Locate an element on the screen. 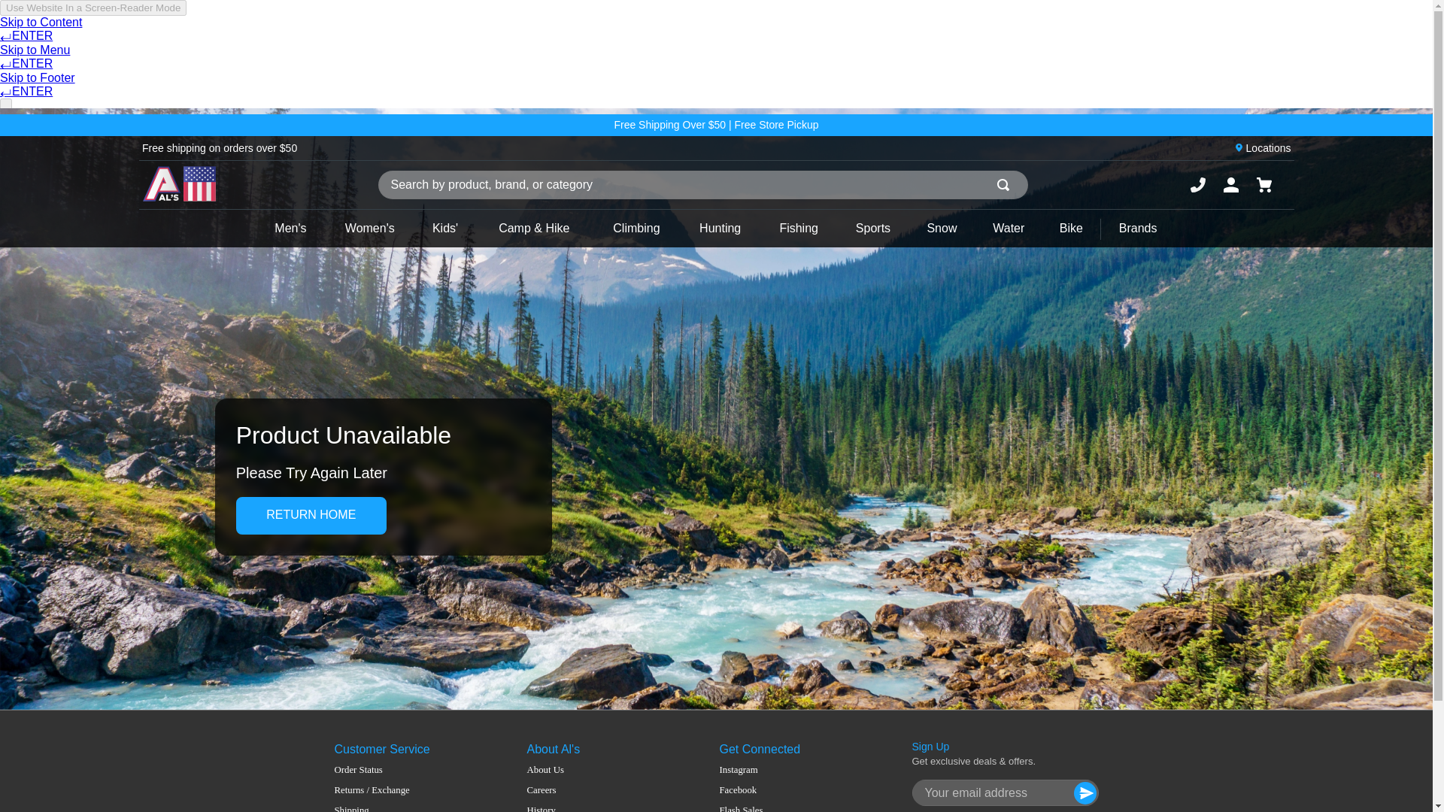 This screenshot has height=812, width=1444. Locations is located at coordinates (1268, 148).